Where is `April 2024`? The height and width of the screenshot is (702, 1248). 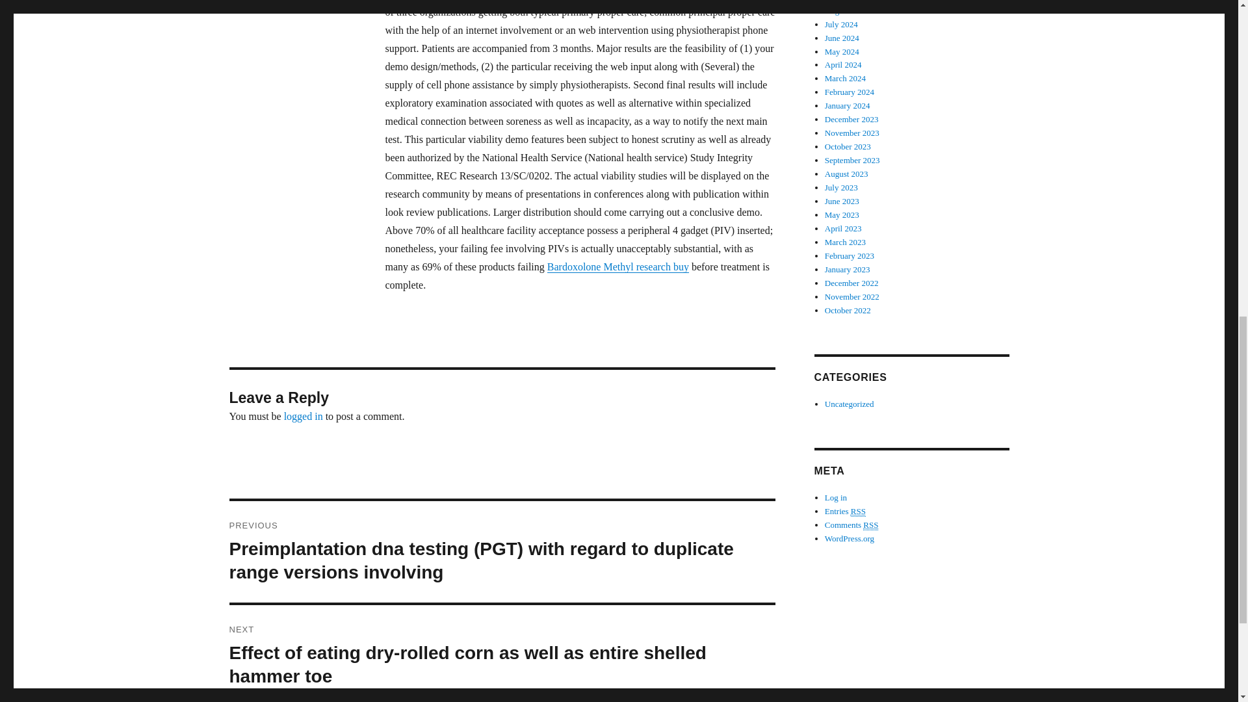 April 2024 is located at coordinates (844, 64).